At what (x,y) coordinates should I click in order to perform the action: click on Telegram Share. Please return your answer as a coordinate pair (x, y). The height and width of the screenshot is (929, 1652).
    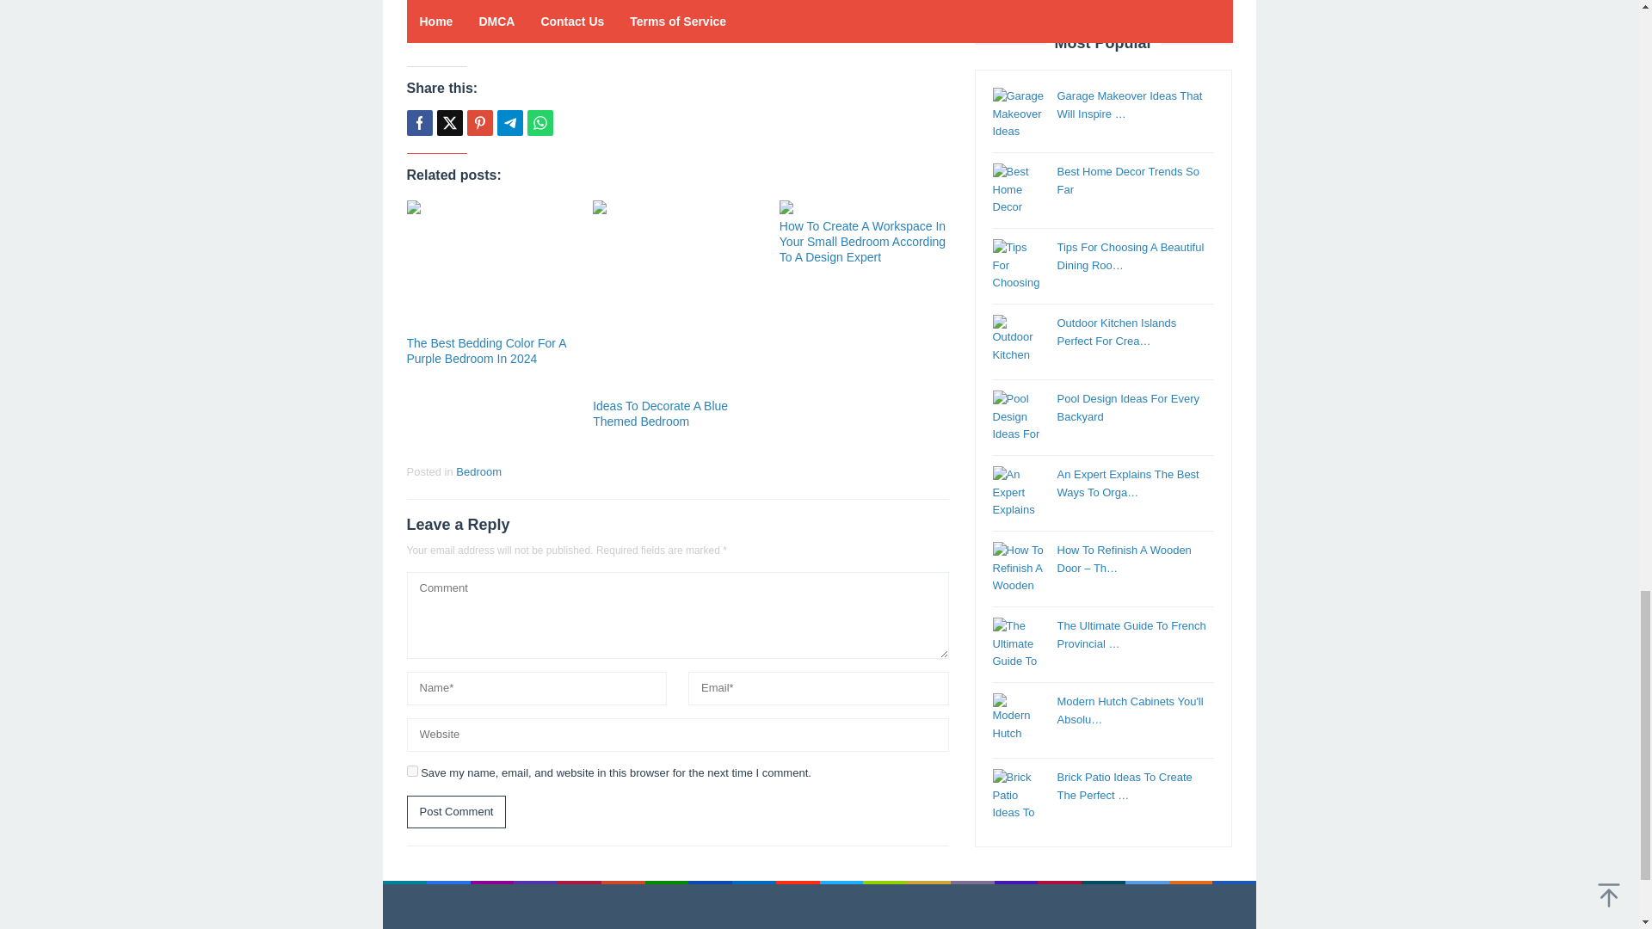
    Looking at the image, I should click on (509, 122).